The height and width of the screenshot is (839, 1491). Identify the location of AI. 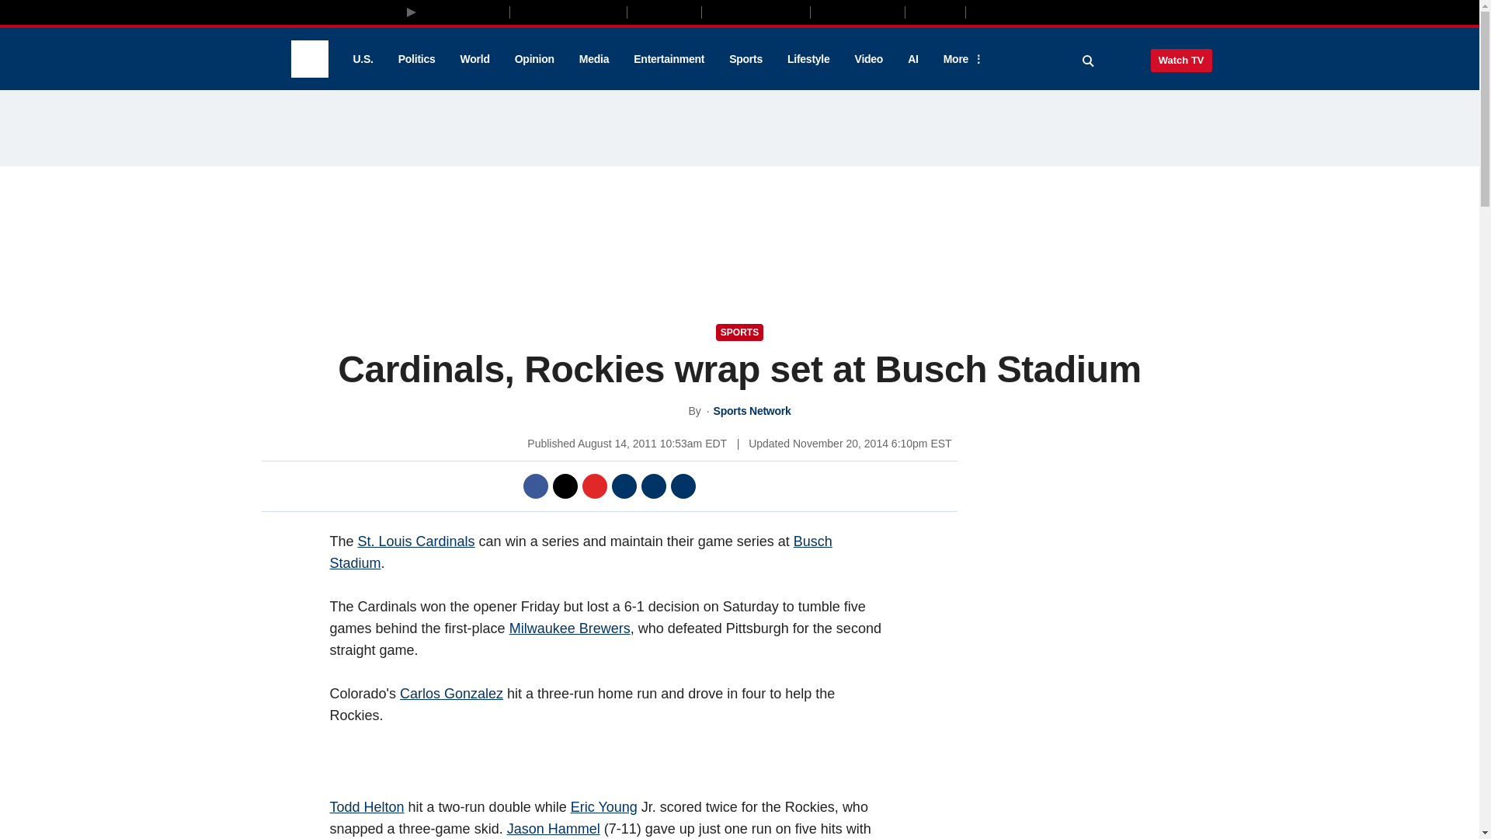
(913, 59).